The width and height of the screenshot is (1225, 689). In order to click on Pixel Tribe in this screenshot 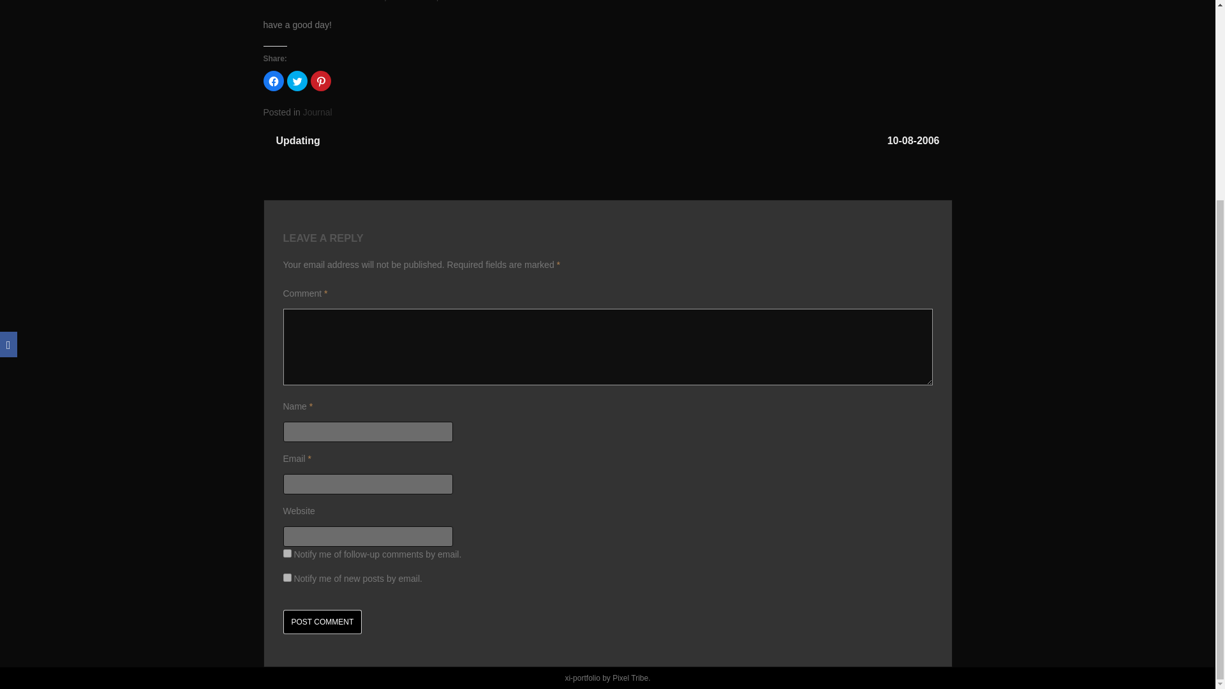, I will do `click(630, 678)`.